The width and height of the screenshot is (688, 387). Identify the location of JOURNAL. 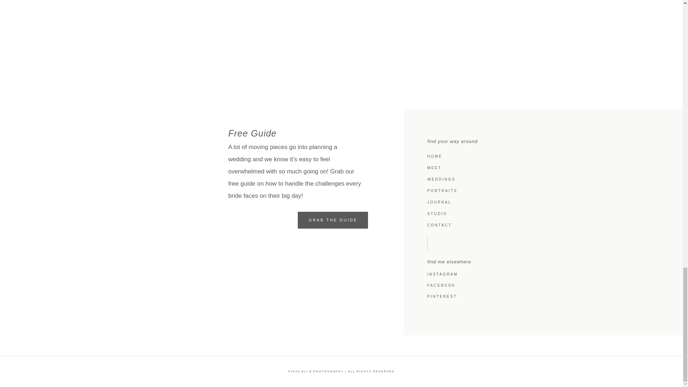
(547, 202).